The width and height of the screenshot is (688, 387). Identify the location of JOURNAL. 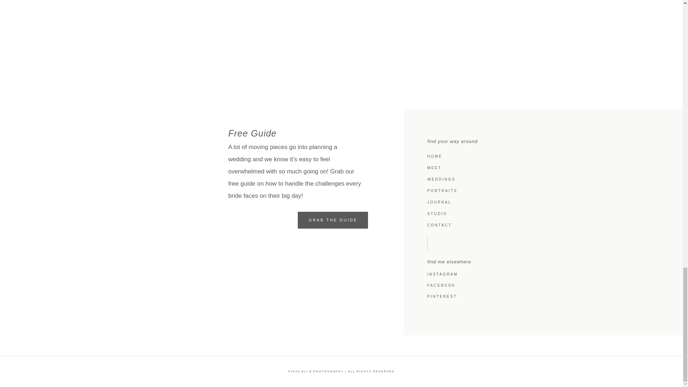
(547, 202).